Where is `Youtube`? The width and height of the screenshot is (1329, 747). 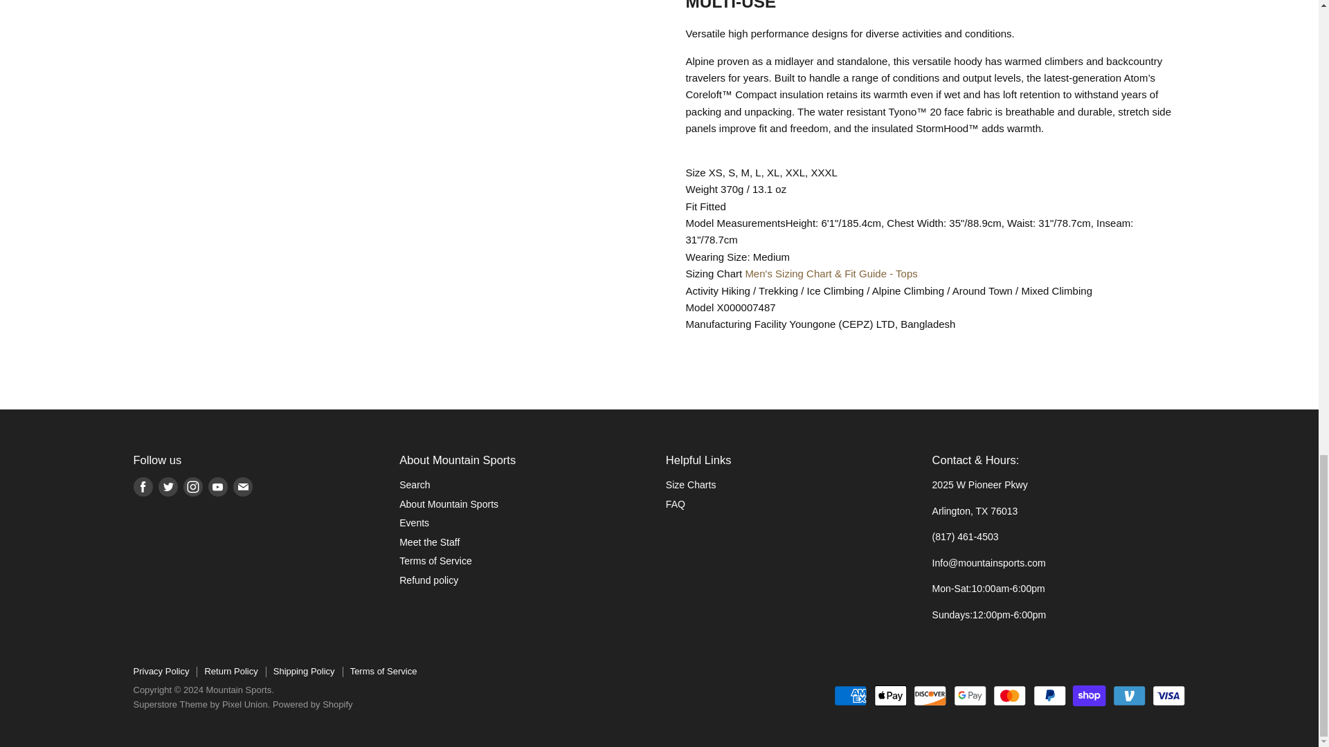 Youtube is located at coordinates (217, 487).